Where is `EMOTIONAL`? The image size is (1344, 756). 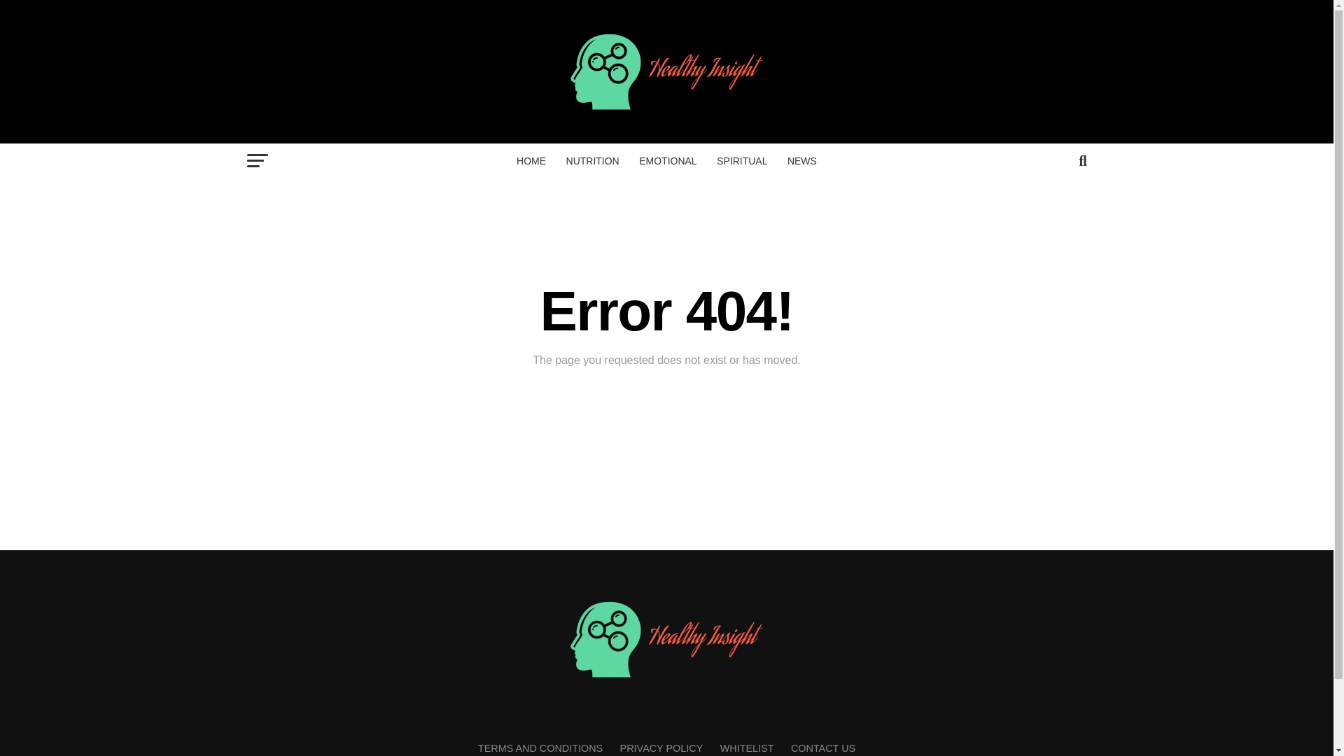
EMOTIONAL is located at coordinates (667, 161).